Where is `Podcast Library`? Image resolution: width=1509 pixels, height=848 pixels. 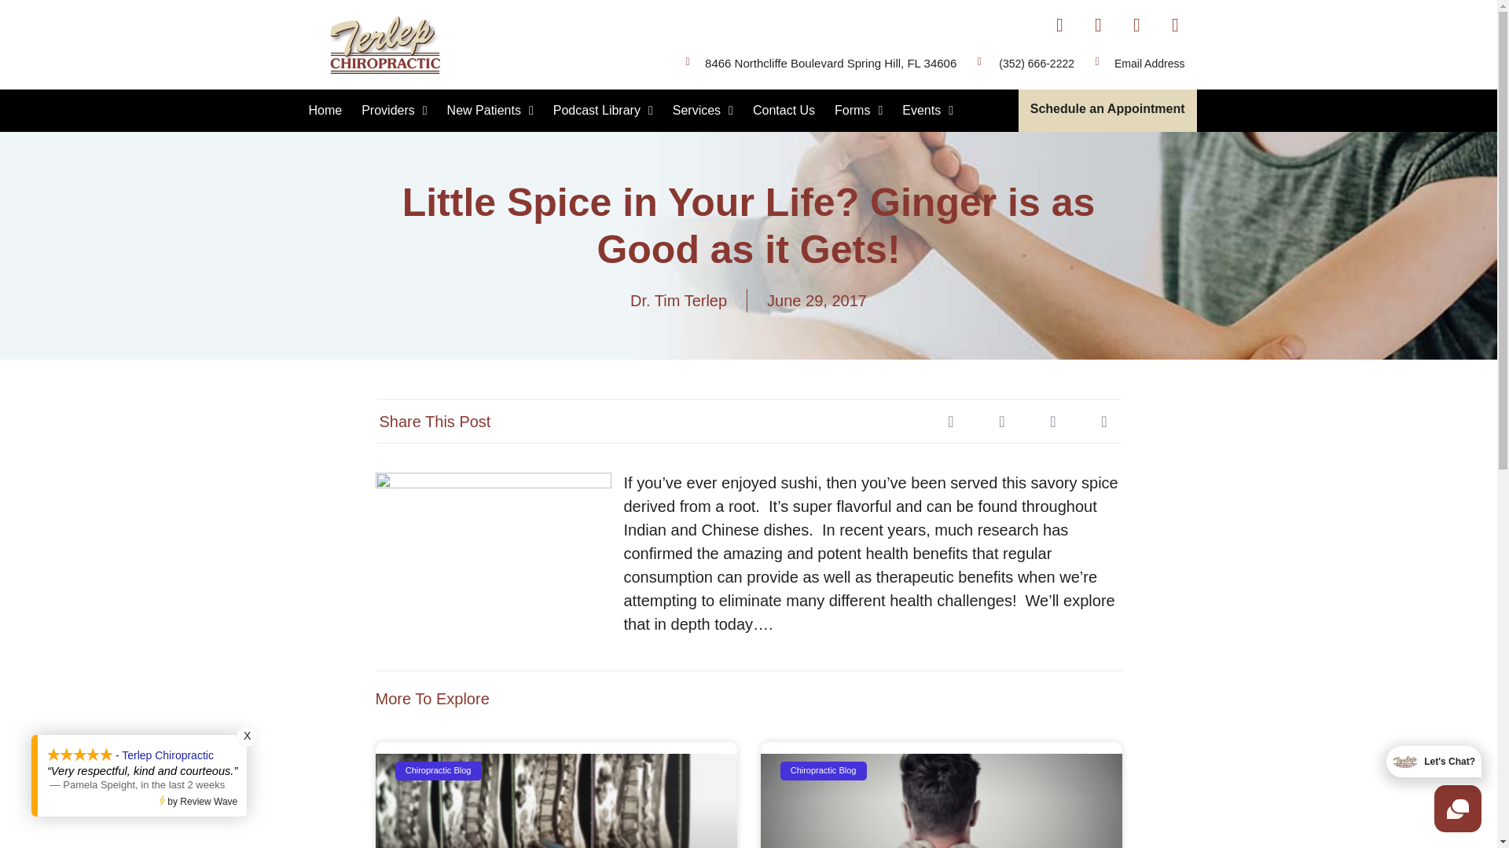 Podcast Library is located at coordinates (602, 110).